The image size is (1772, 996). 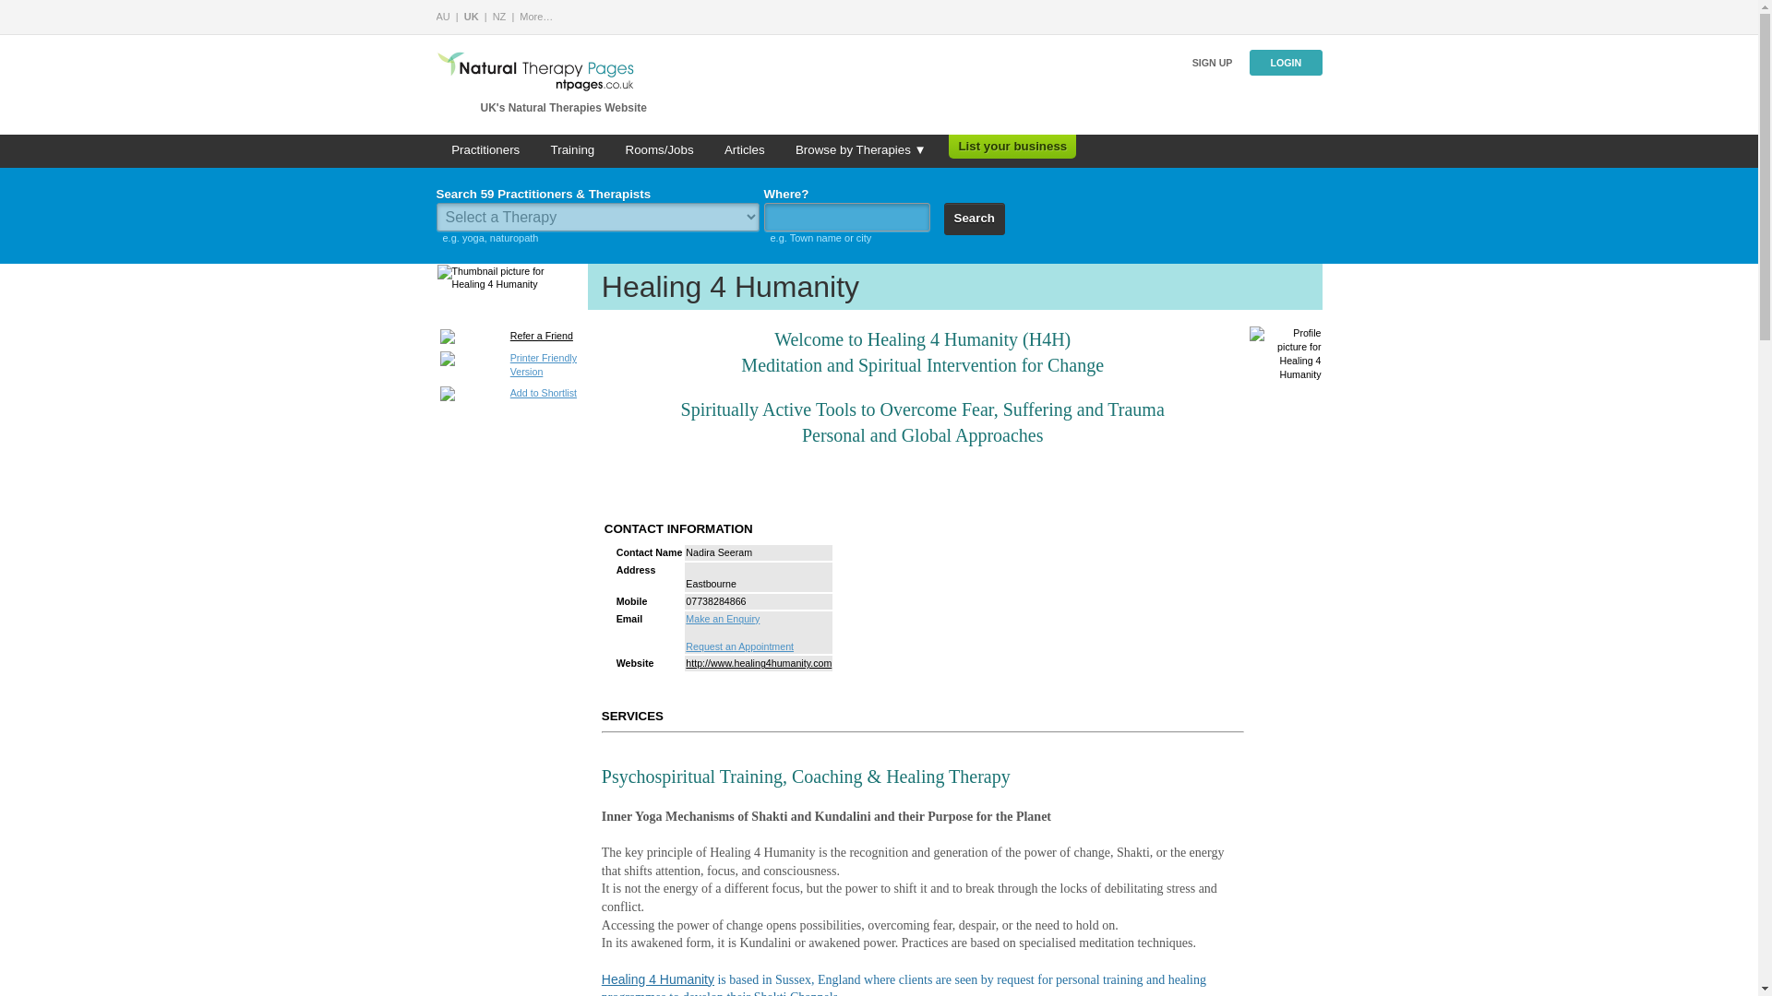 What do you see at coordinates (499, 16) in the screenshot?
I see `NZ` at bounding box center [499, 16].